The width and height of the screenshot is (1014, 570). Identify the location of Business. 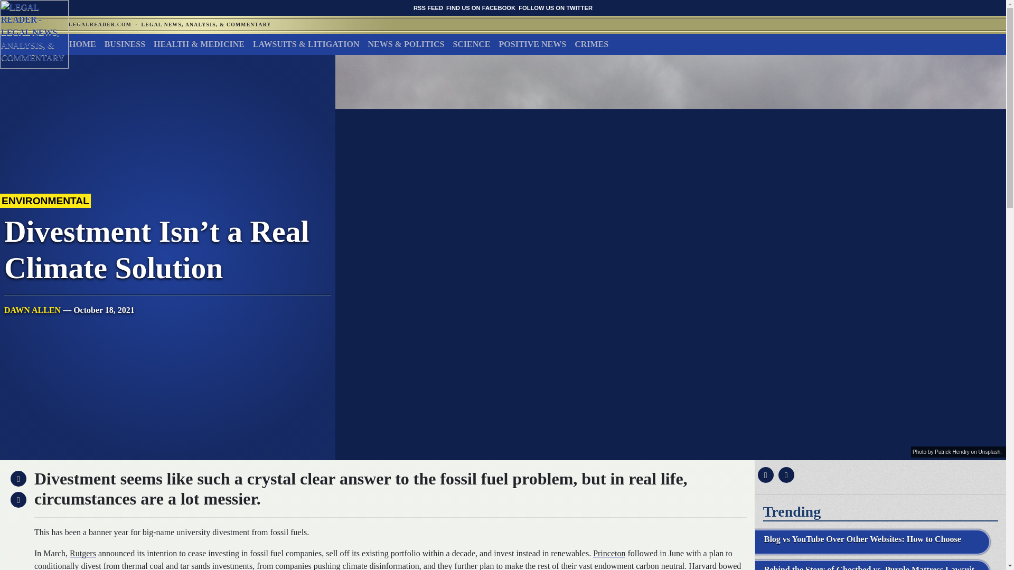
(125, 44).